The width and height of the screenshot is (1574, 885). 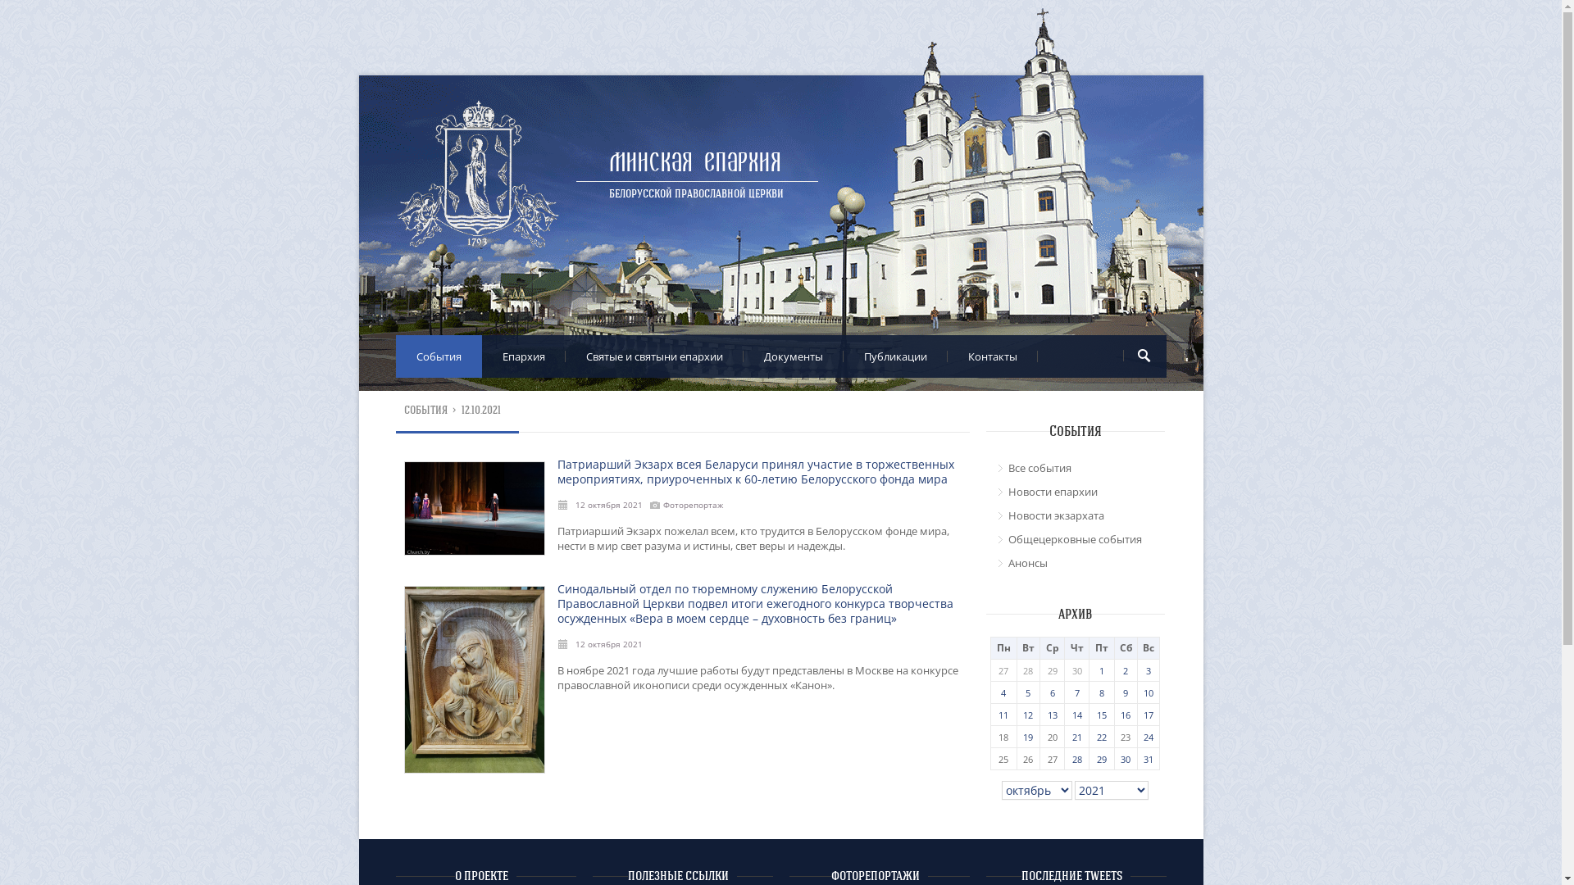 What do you see at coordinates (1102, 737) in the screenshot?
I see `22` at bounding box center [1102, 737].